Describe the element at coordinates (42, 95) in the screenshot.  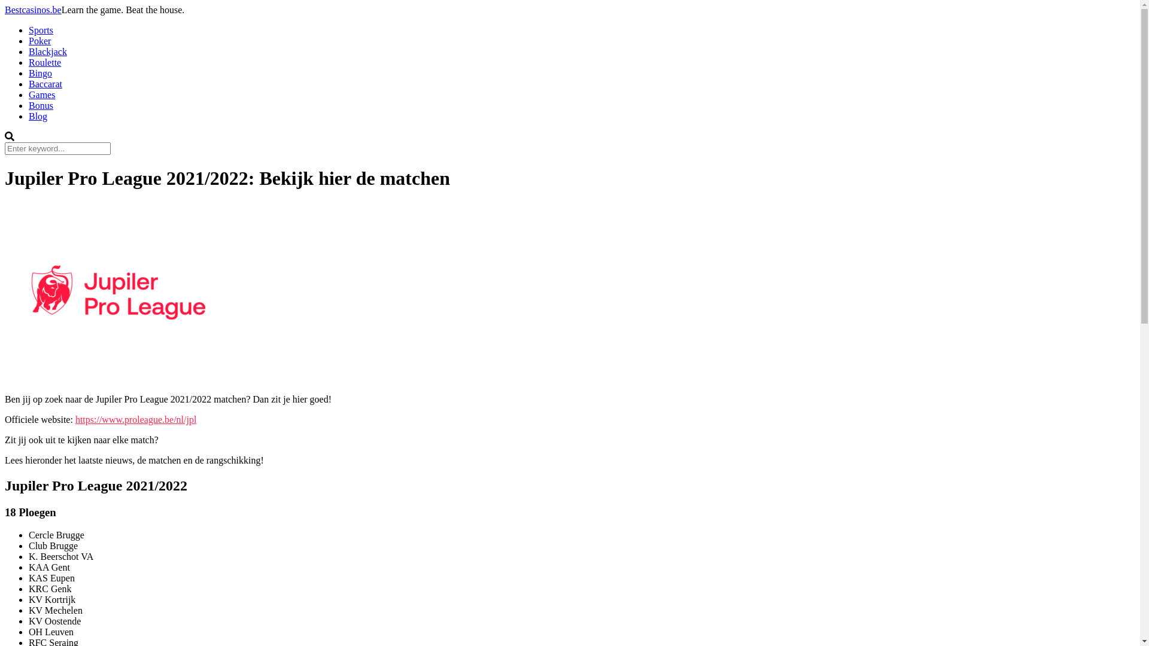
I see `Games` at that location.